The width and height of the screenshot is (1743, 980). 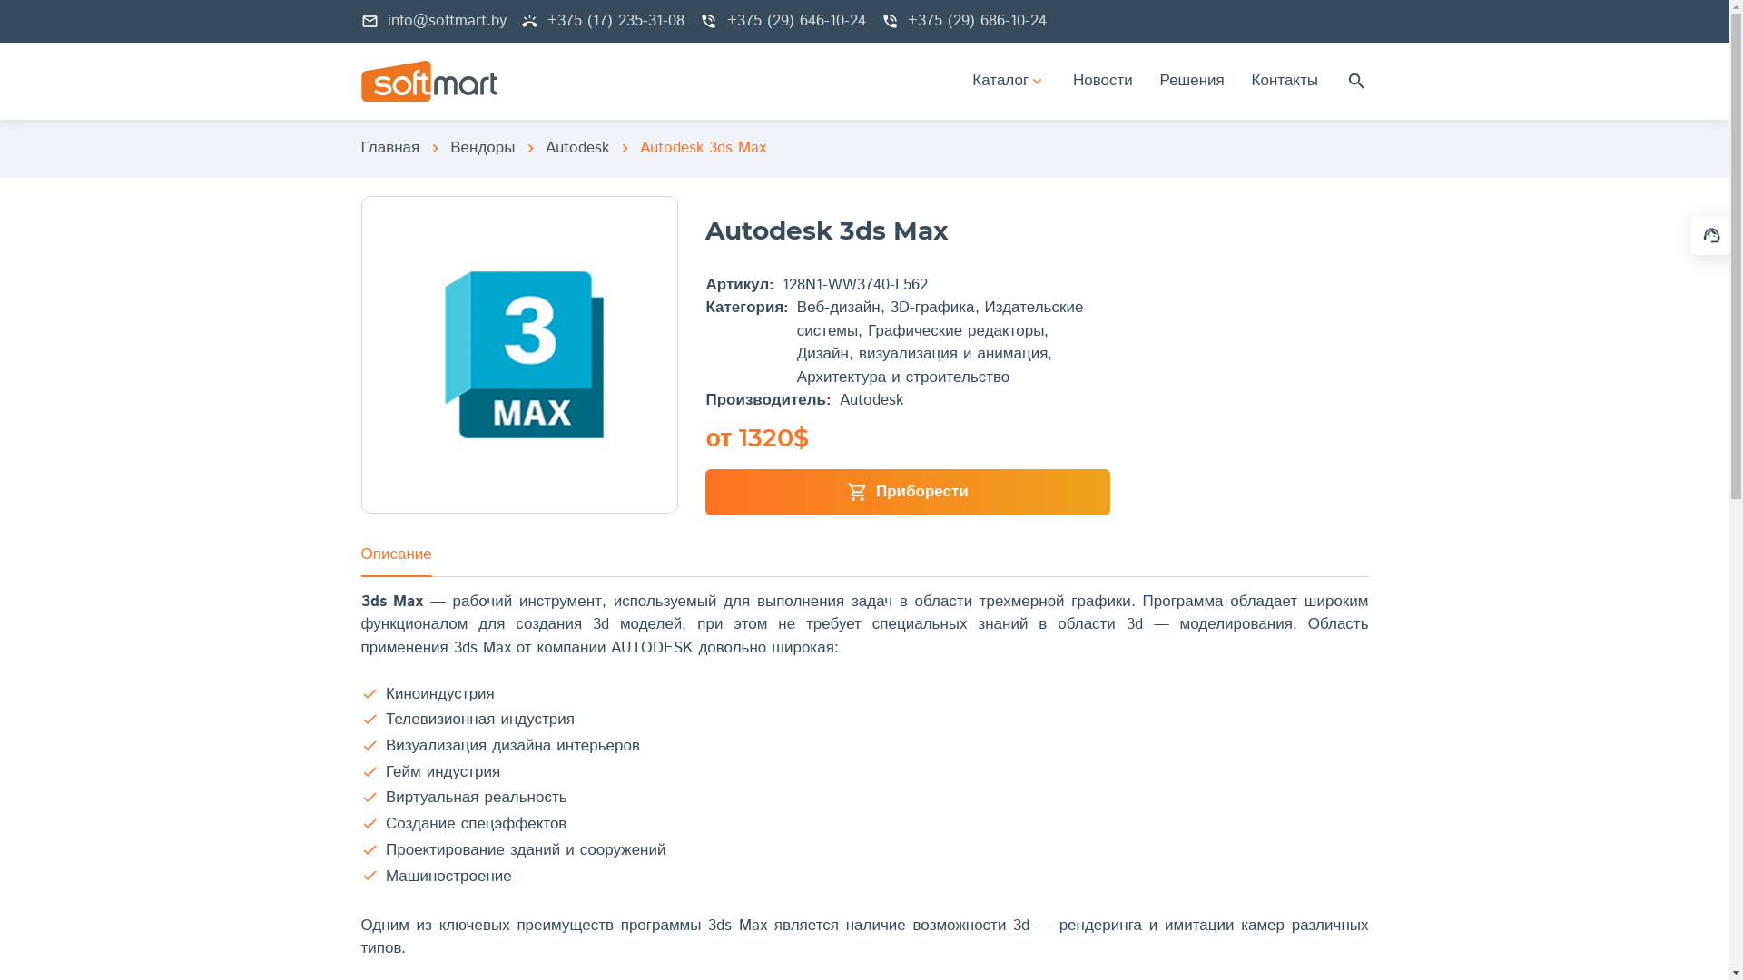 I want to click on ring_volume
+375 (17) 235-31-08, so click(x=603, y=22).